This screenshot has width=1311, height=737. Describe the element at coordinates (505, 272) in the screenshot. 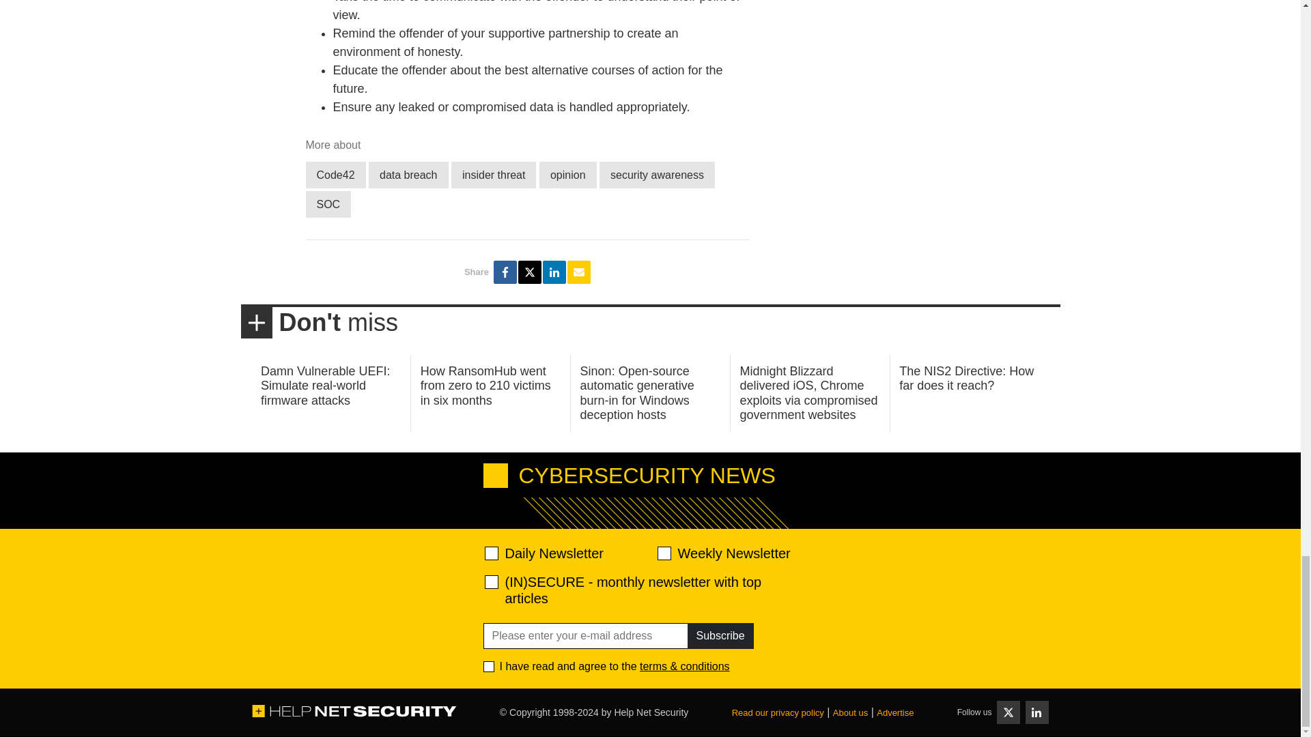

I see `Share To avoid insider threats, try empathy on Facebook` at that location.